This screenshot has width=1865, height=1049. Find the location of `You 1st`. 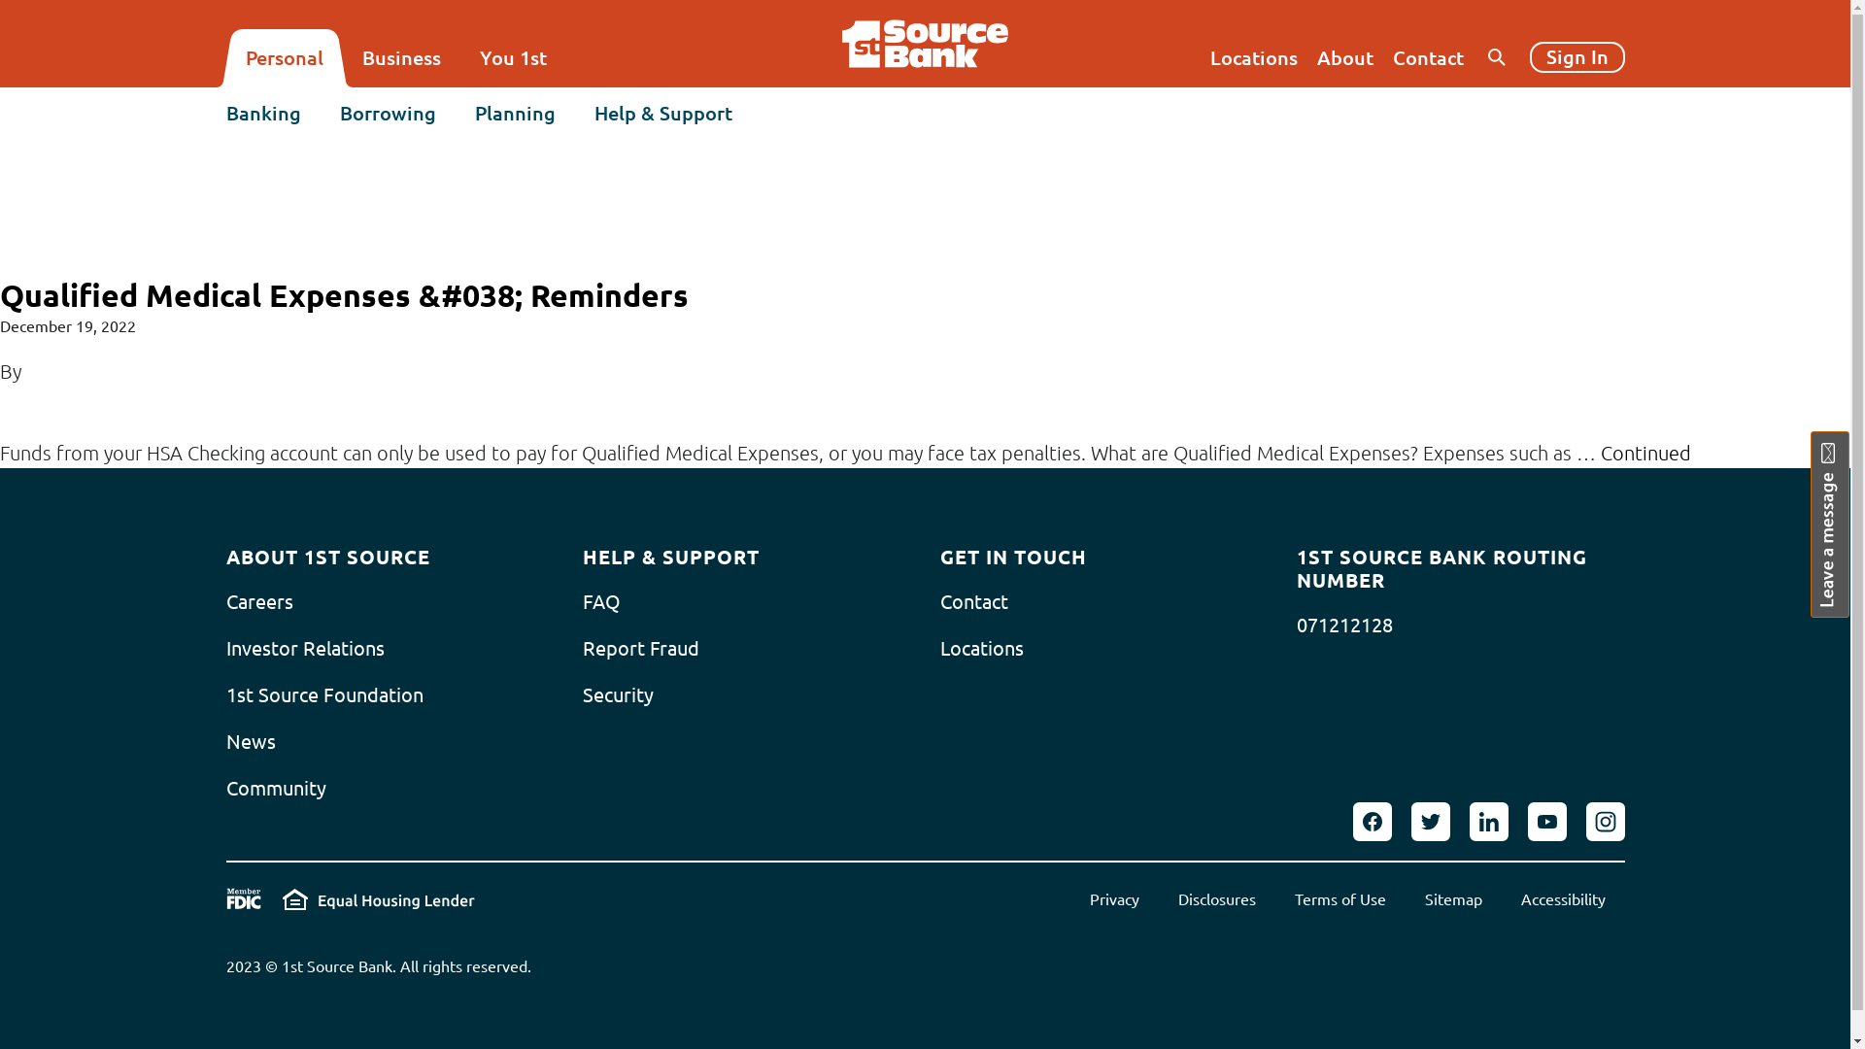

You 1st is located at coordinates (513, 58).